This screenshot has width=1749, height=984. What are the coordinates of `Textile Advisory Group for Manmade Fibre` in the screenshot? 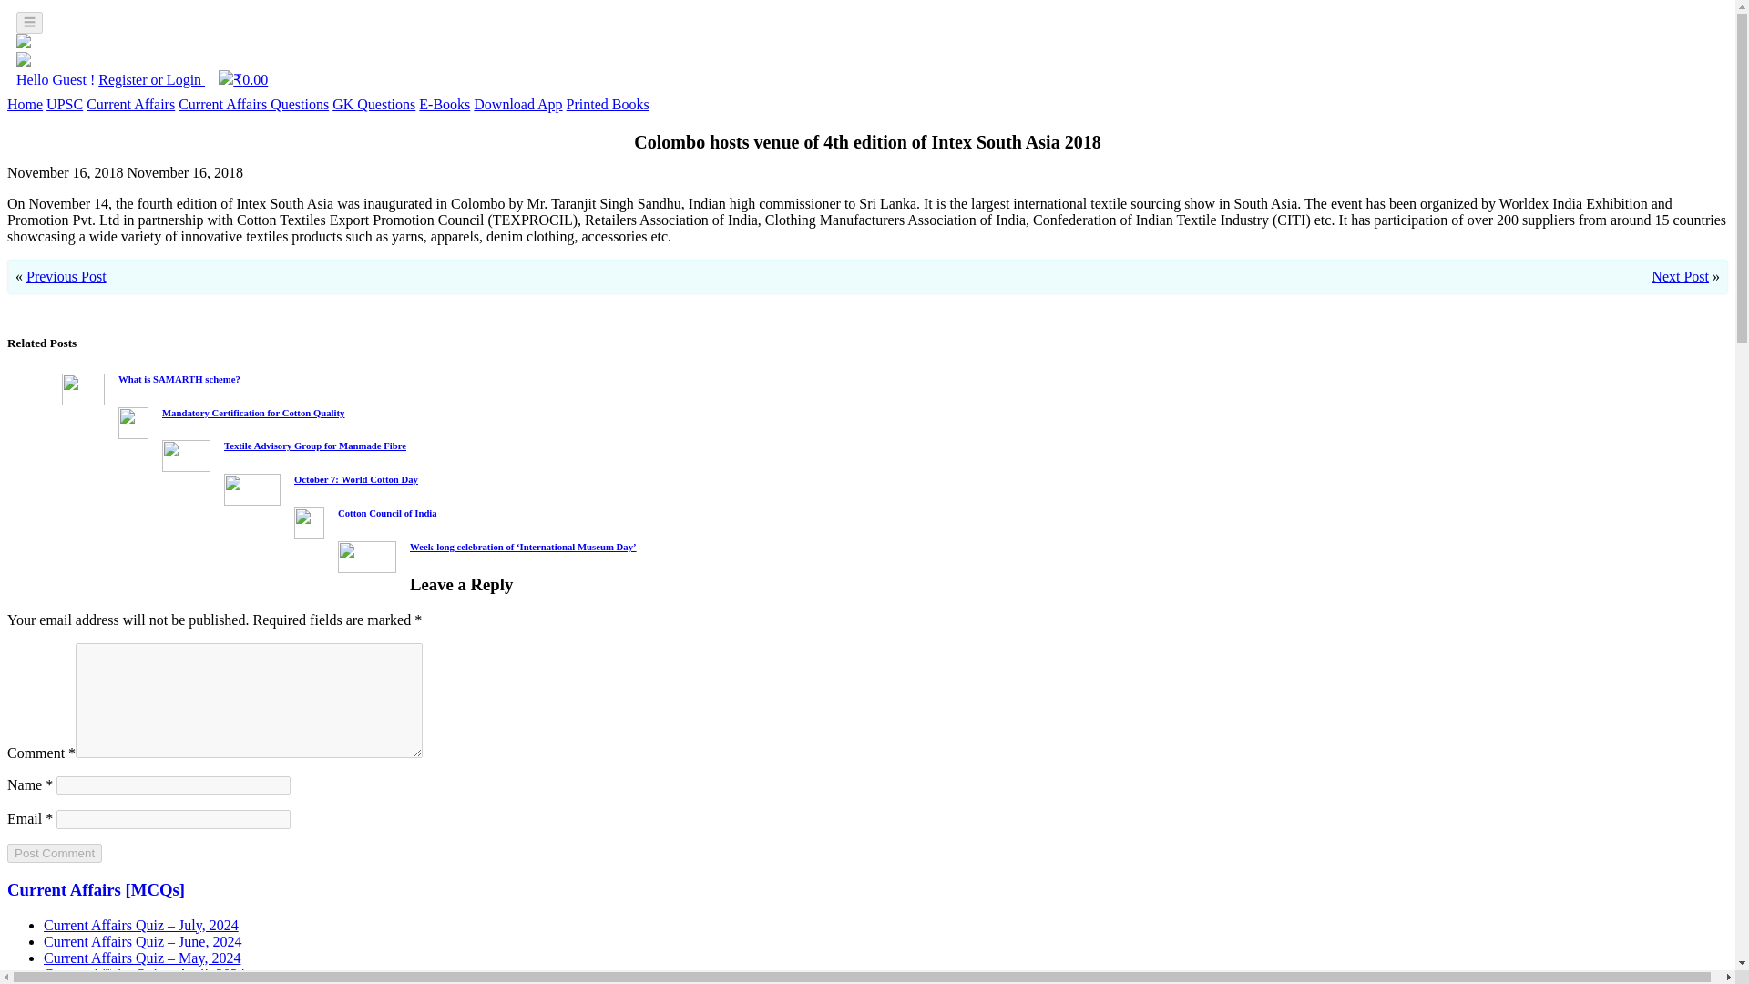 It's located at (314, 445).